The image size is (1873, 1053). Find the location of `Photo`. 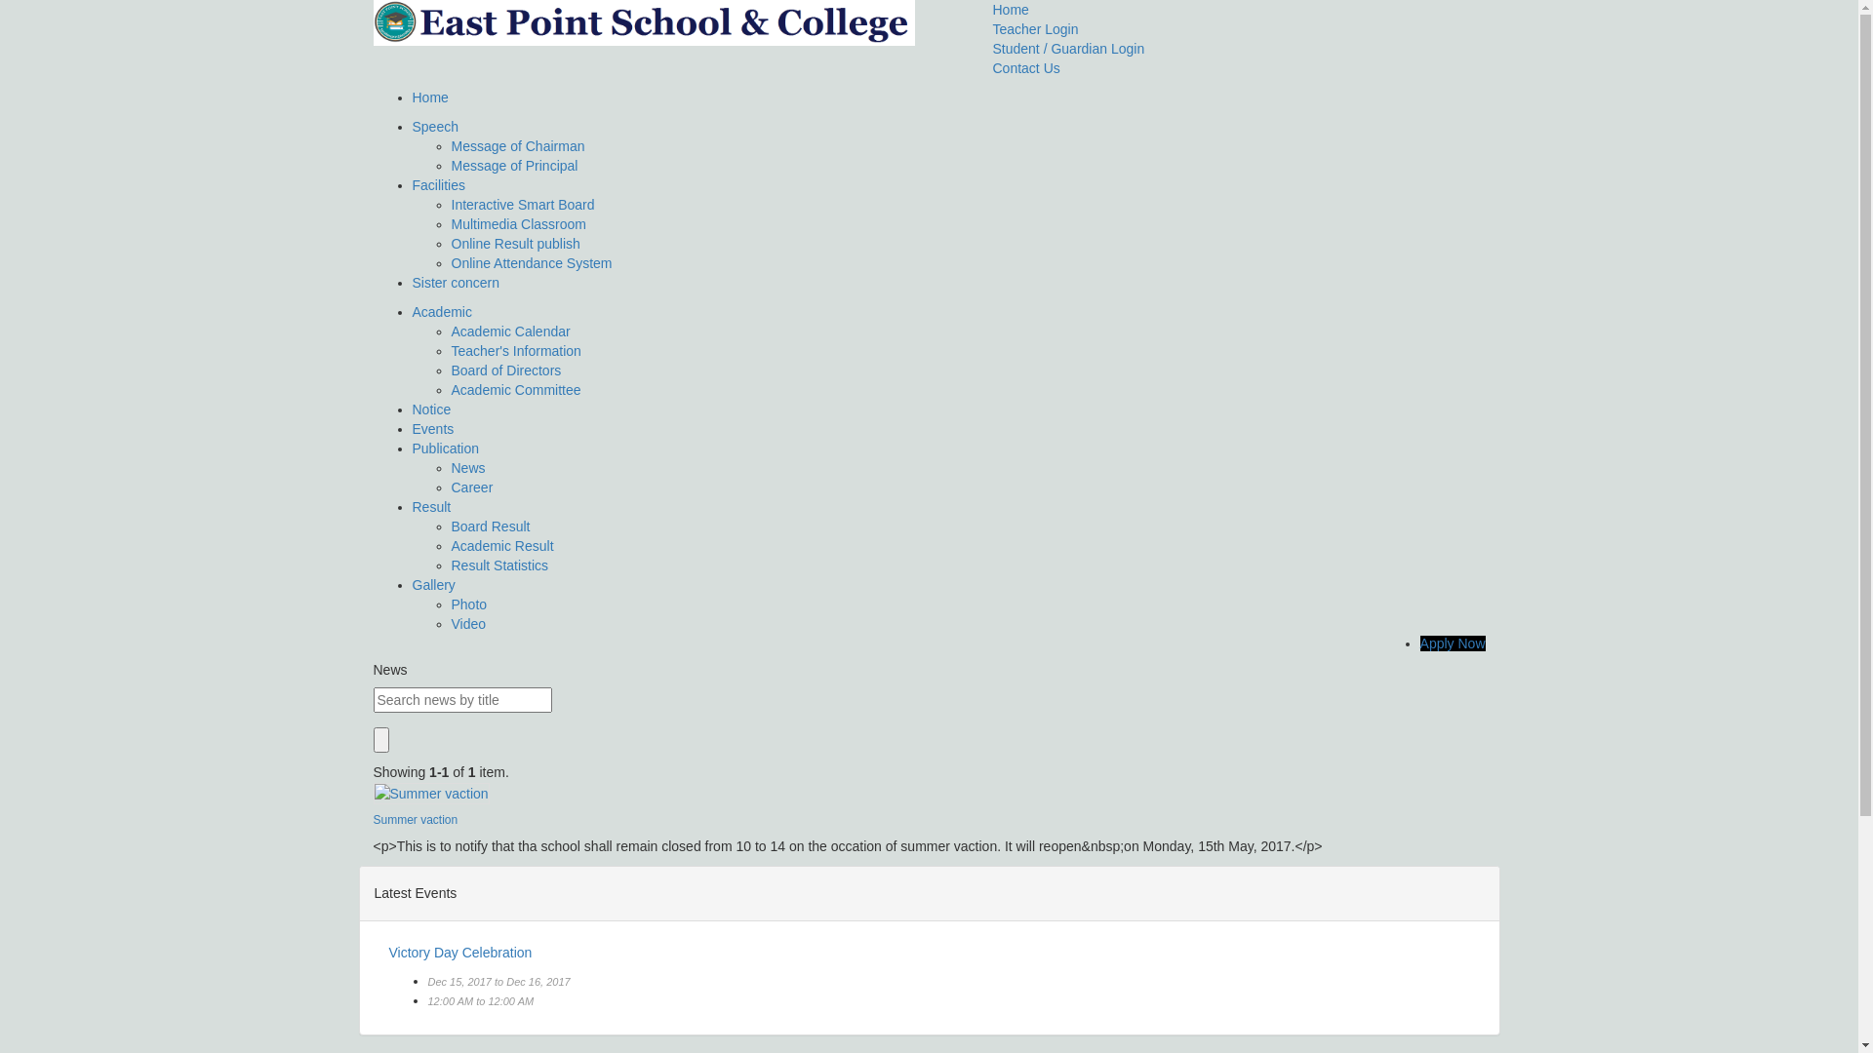

Photo is located at coordinates (468, 604).